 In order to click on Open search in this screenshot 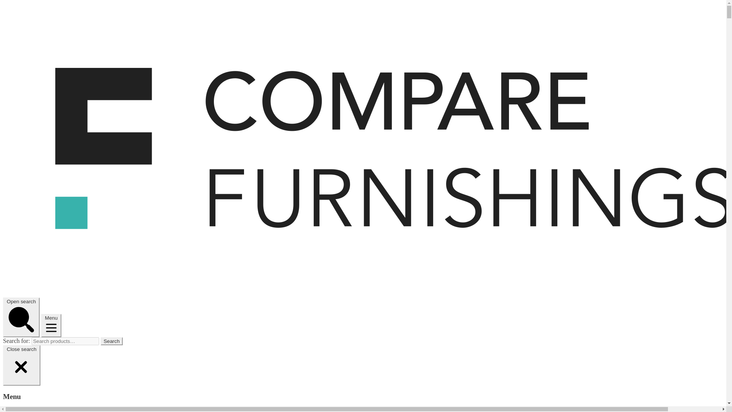, I will do `click(21, 317)`.